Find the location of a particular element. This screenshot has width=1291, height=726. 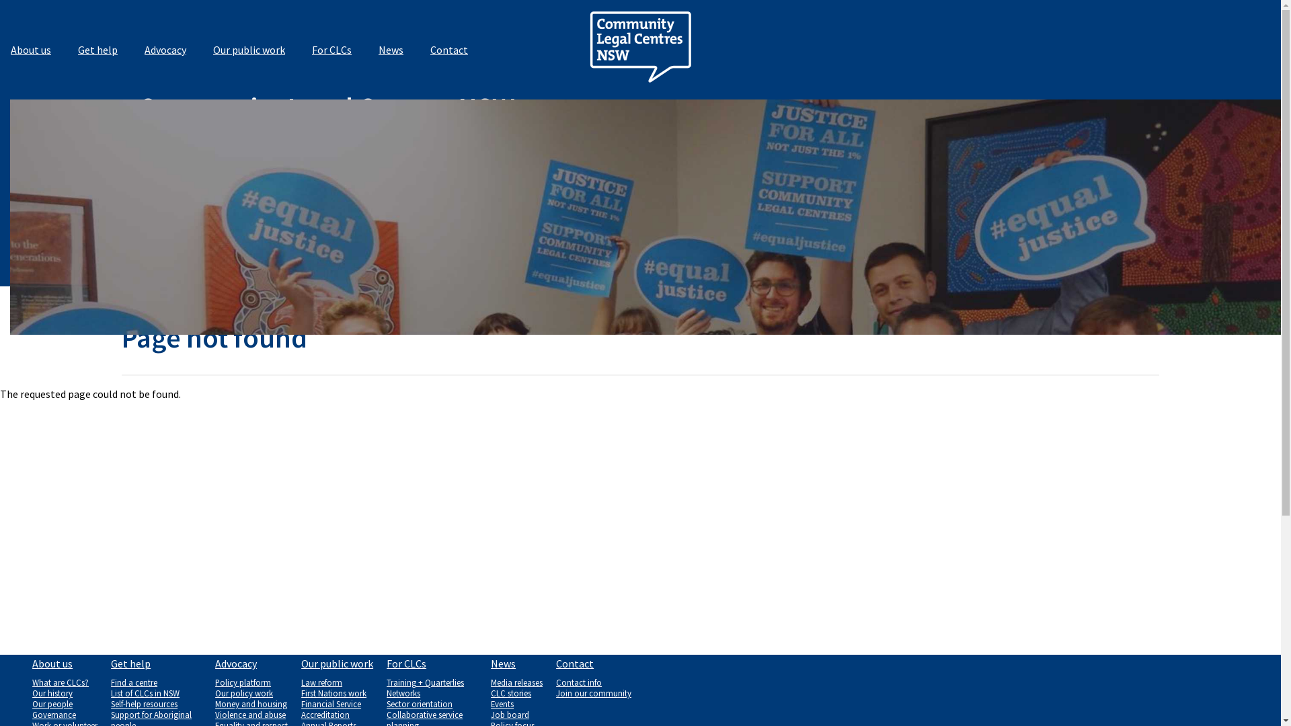

News is located at coordinates (394, 50).